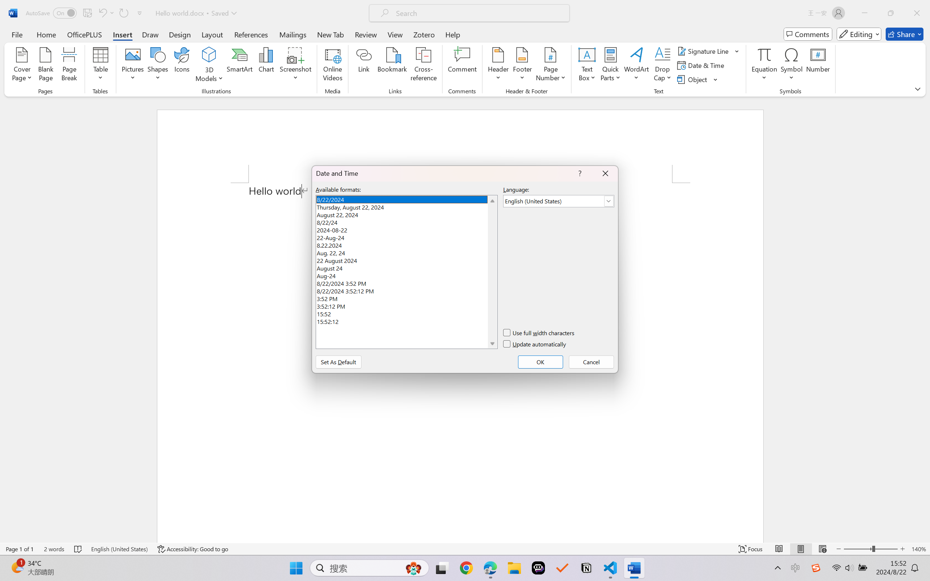  What do you see at coordinates (406, 298) in the screenshot?
I see `3:52 PM` at bounding box center [406, 298].